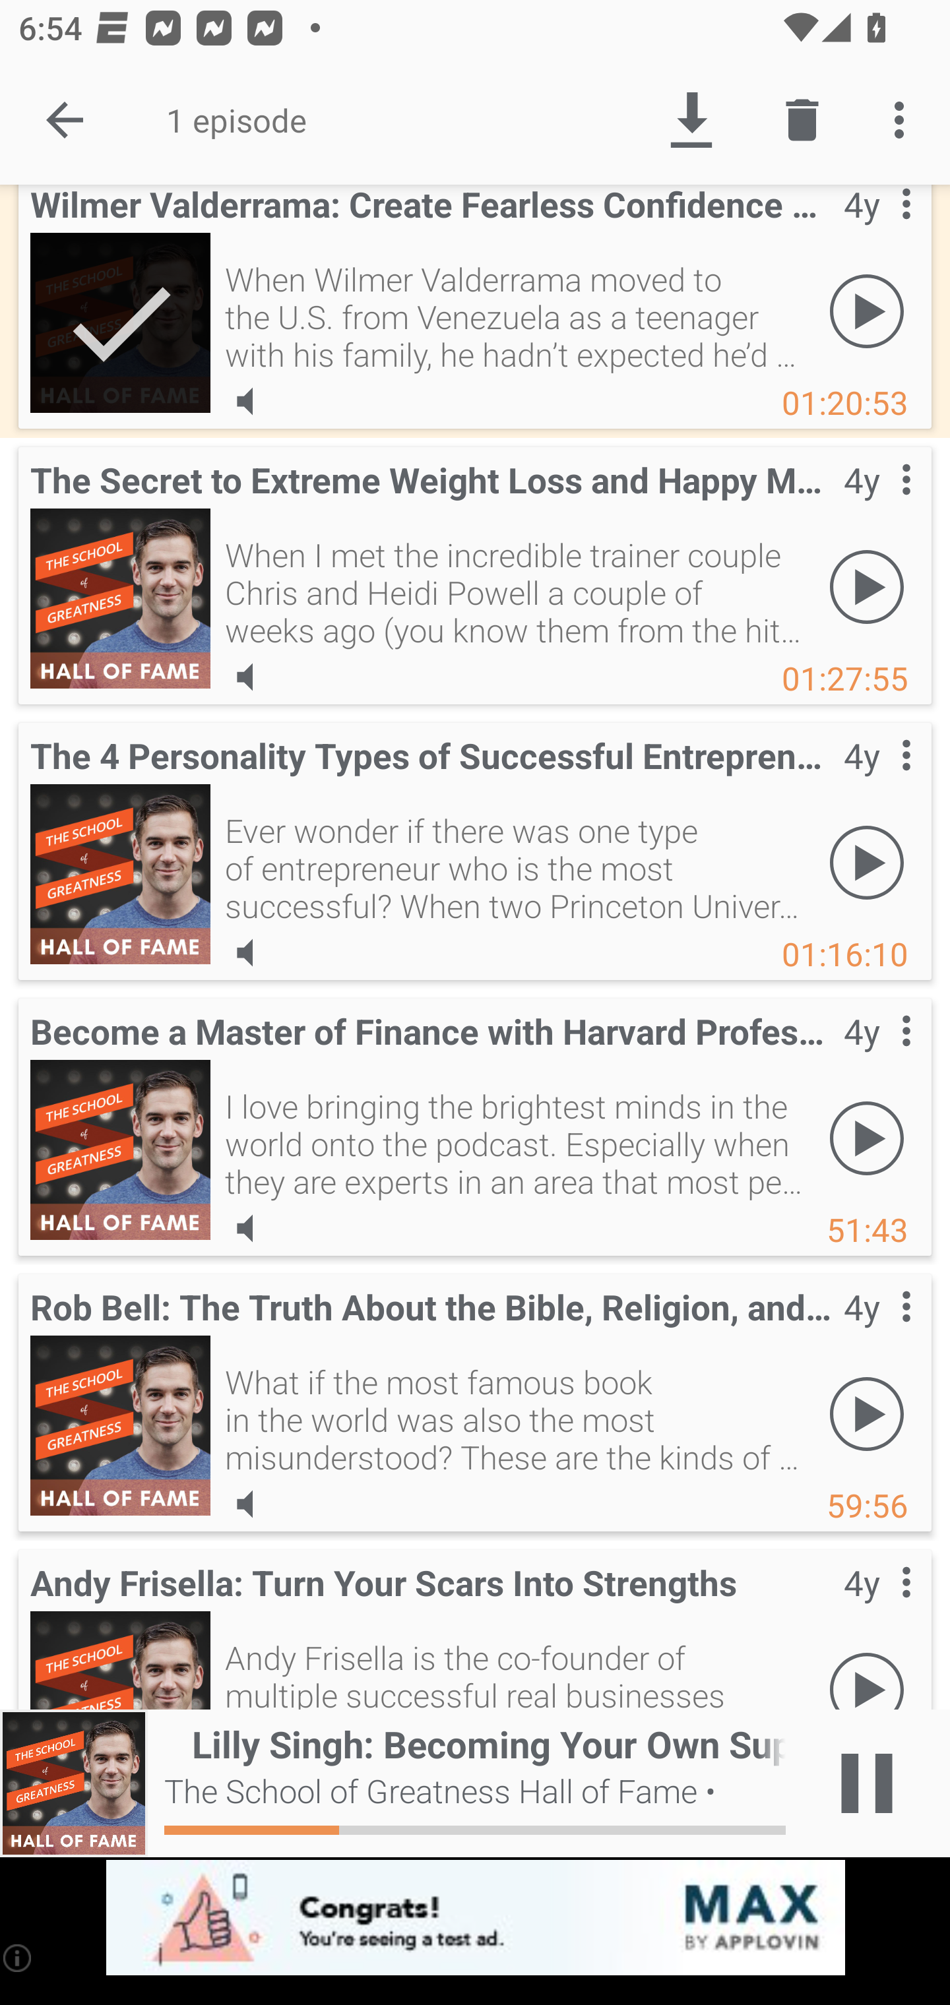 The image size is (950, 2005). I want to click on Contextual menu, so click(877, 1609).